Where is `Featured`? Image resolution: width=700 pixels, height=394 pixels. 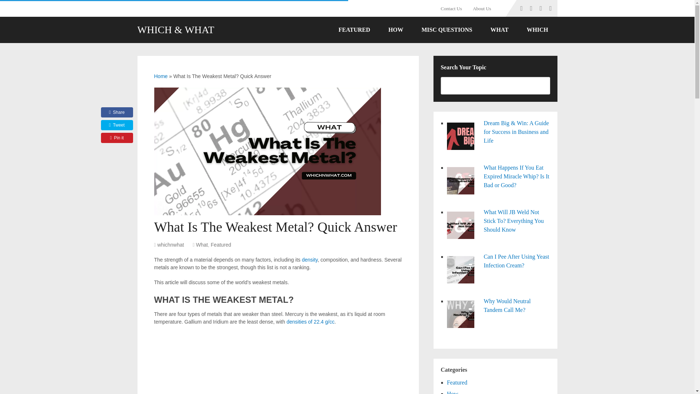 Featured is located at coordinates (221, 245).